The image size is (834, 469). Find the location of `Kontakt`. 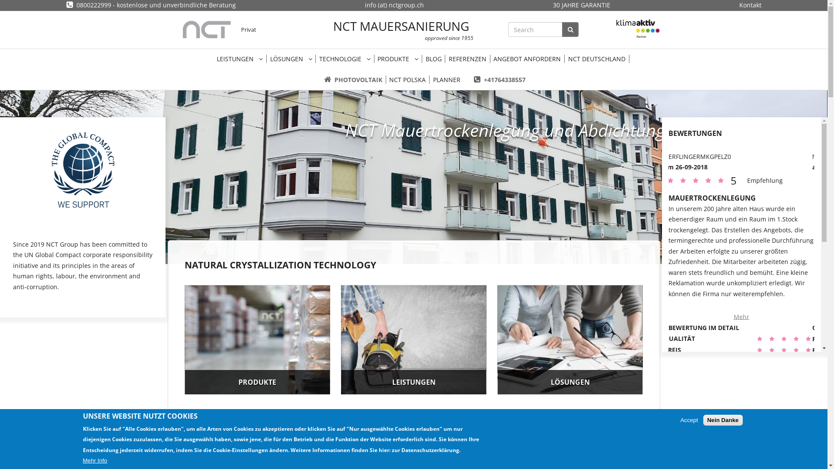

Kontakt is located at coordinates (751, 5).